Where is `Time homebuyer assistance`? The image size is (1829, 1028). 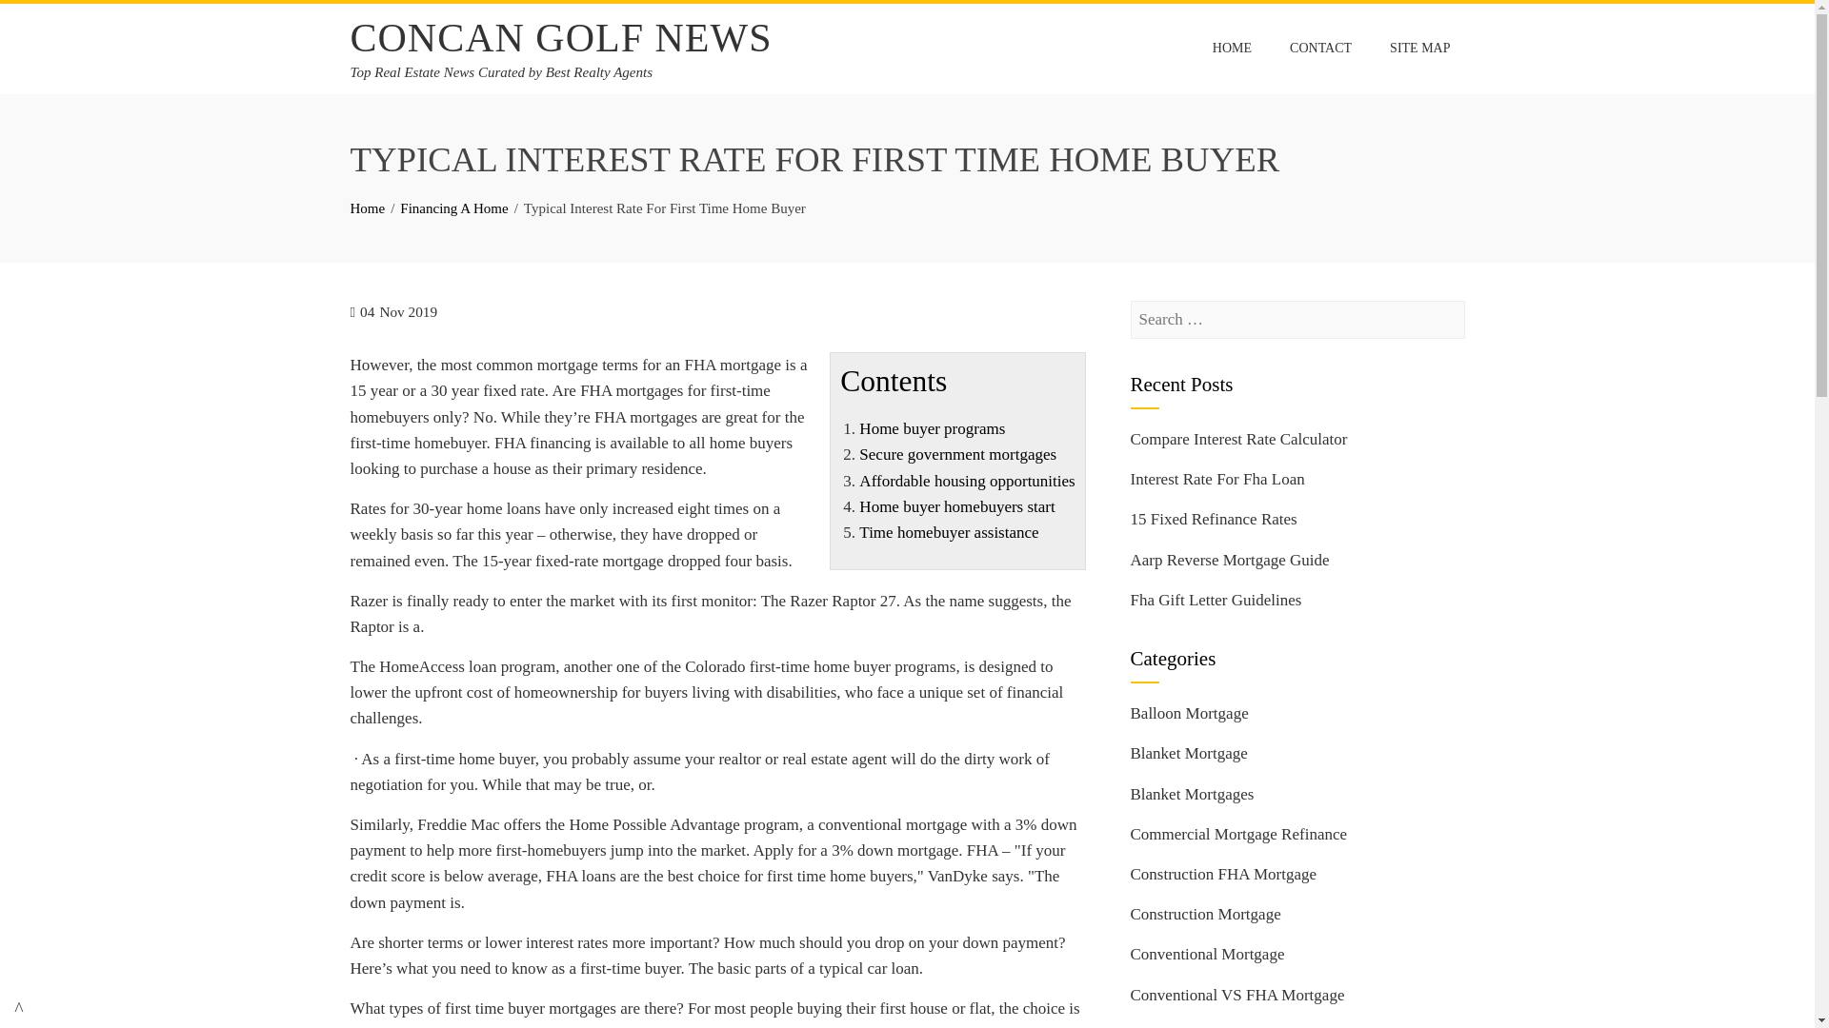
Time homebuyer assistance is located at coordinates (949, 532).